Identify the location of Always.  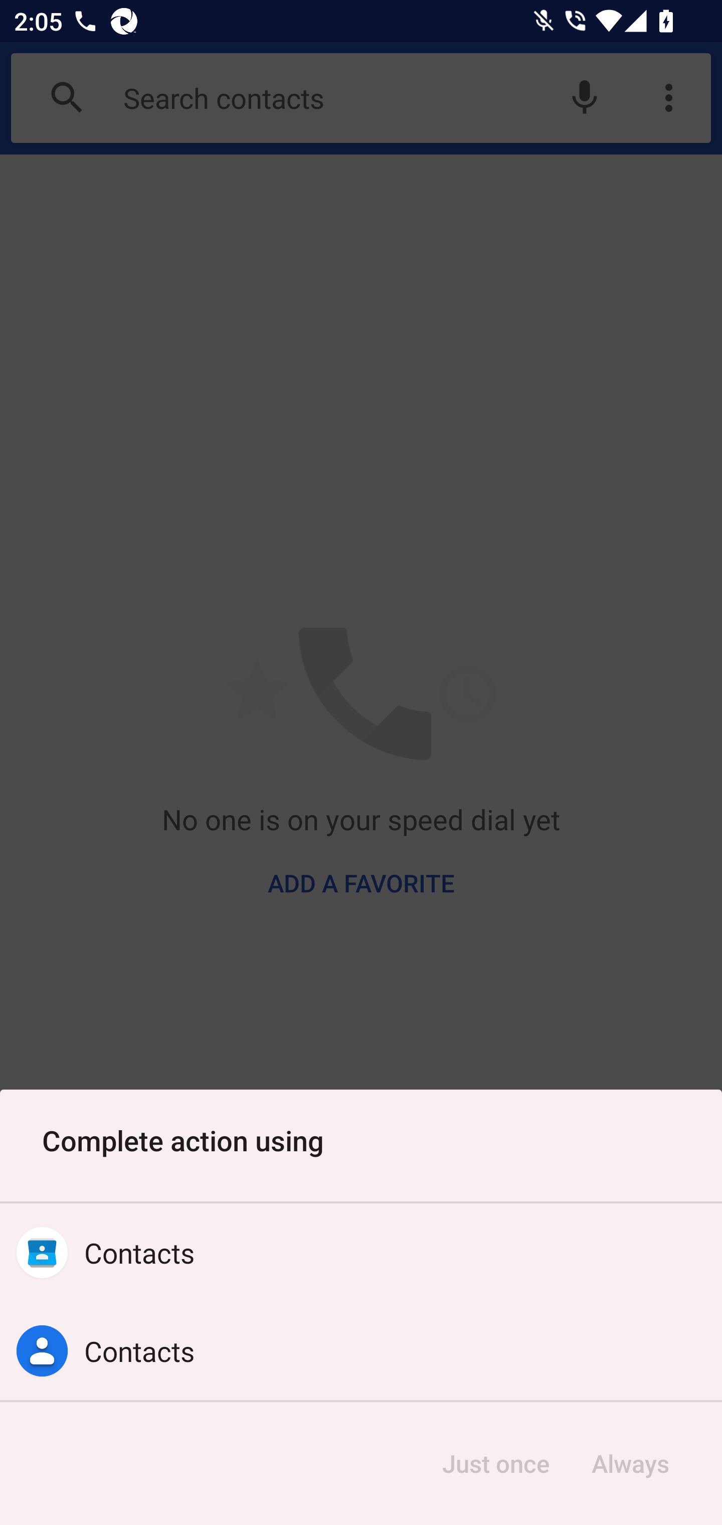
(630, 1464).